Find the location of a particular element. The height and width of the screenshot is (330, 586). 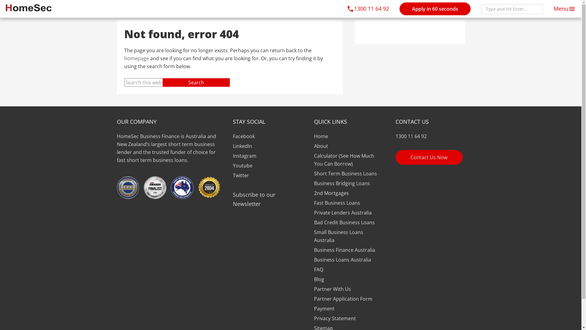

Business Loans Australia is located at coordinates (342, 260).